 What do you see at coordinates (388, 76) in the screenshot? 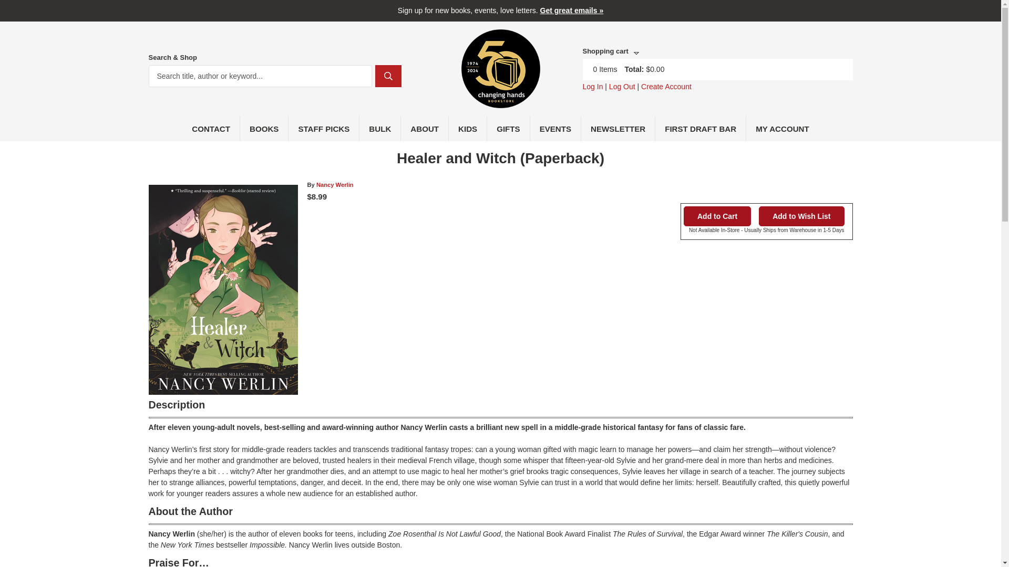
I see `Search` at bounding box center [388, 76].